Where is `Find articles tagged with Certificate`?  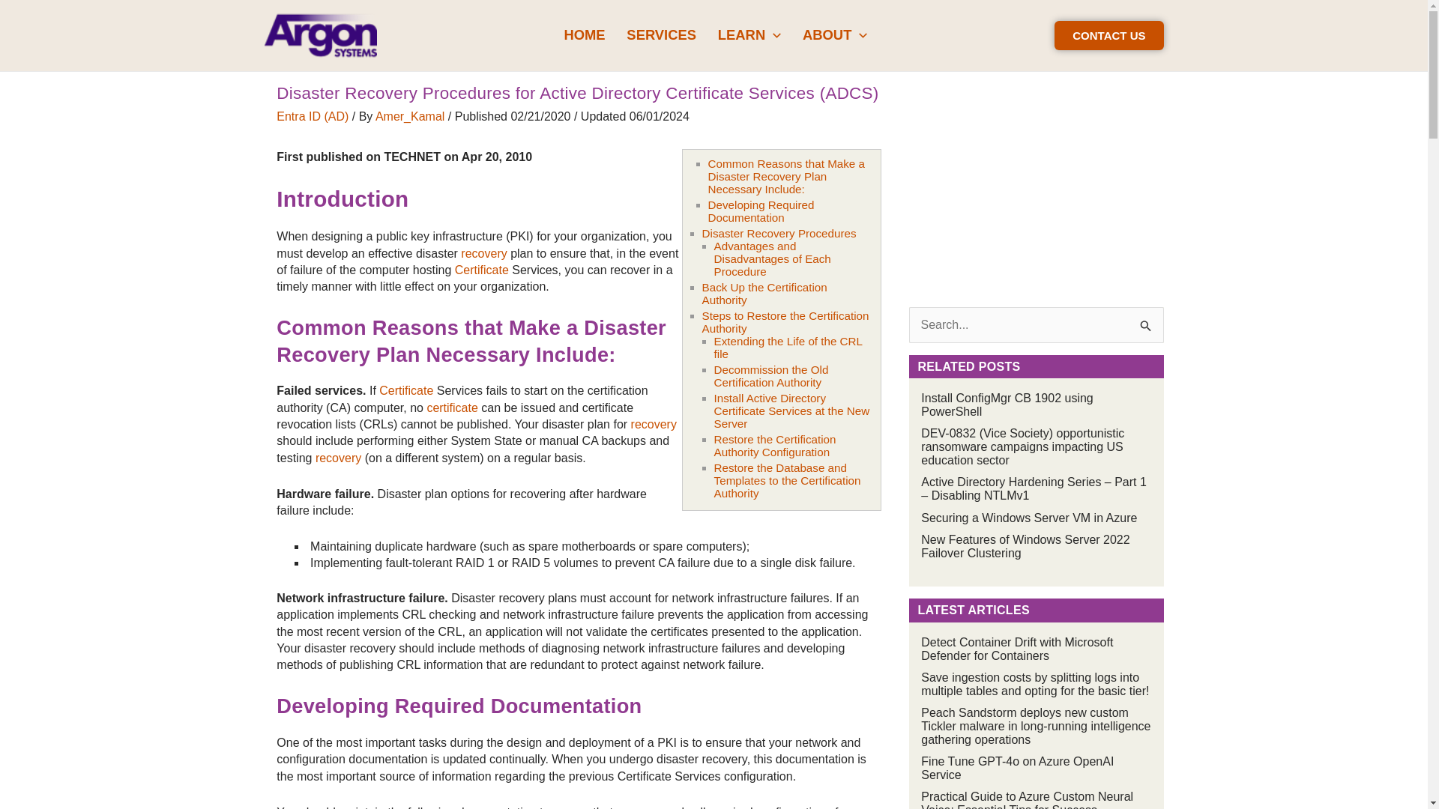
Find articles tagged with Certificate is located at coordinates (451, 407).